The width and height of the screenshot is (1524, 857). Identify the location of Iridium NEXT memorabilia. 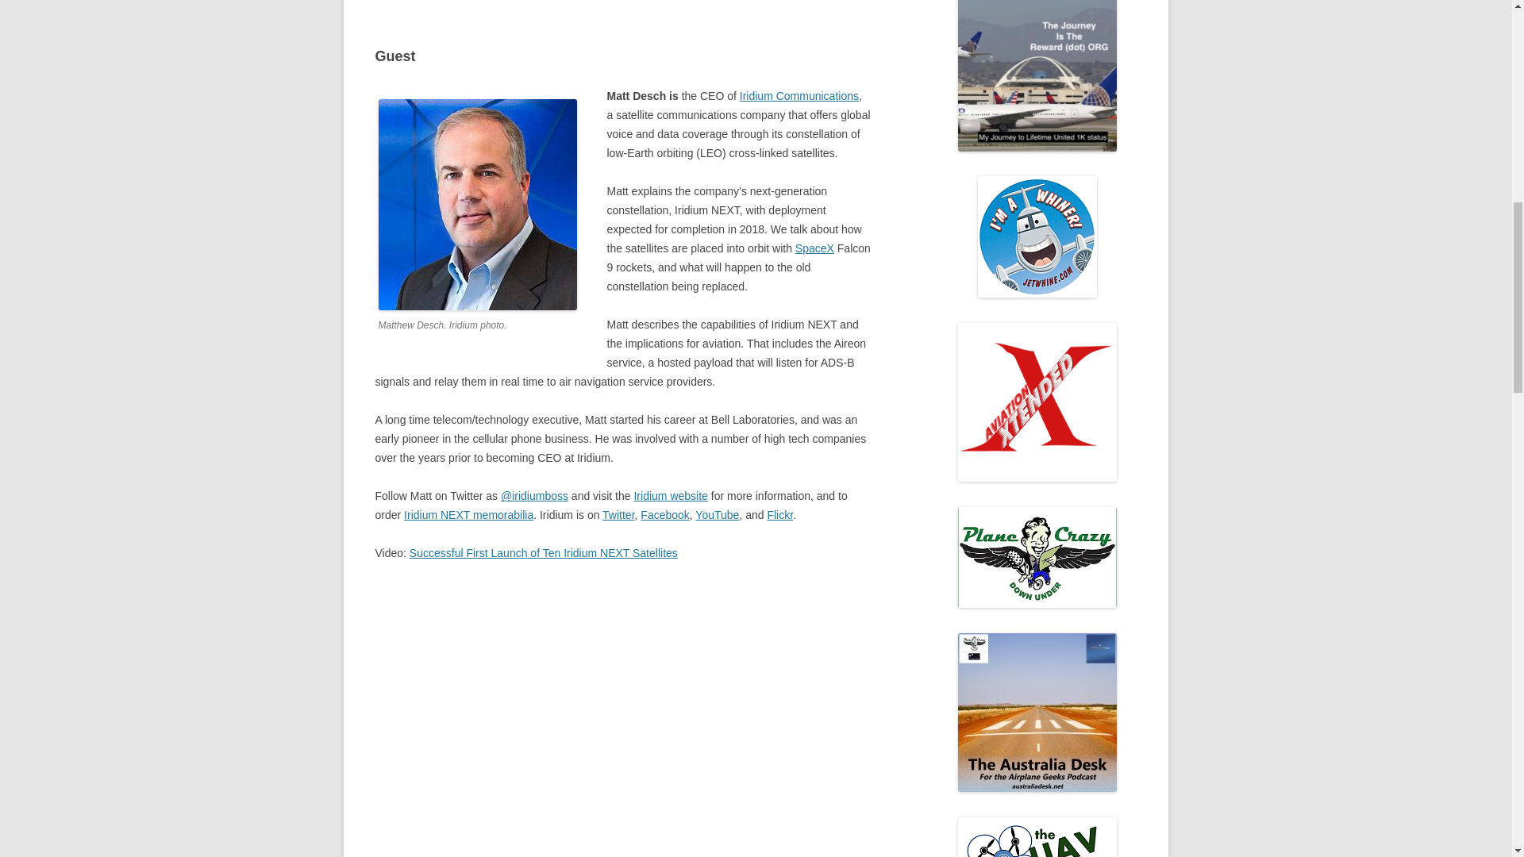
(468, 514).